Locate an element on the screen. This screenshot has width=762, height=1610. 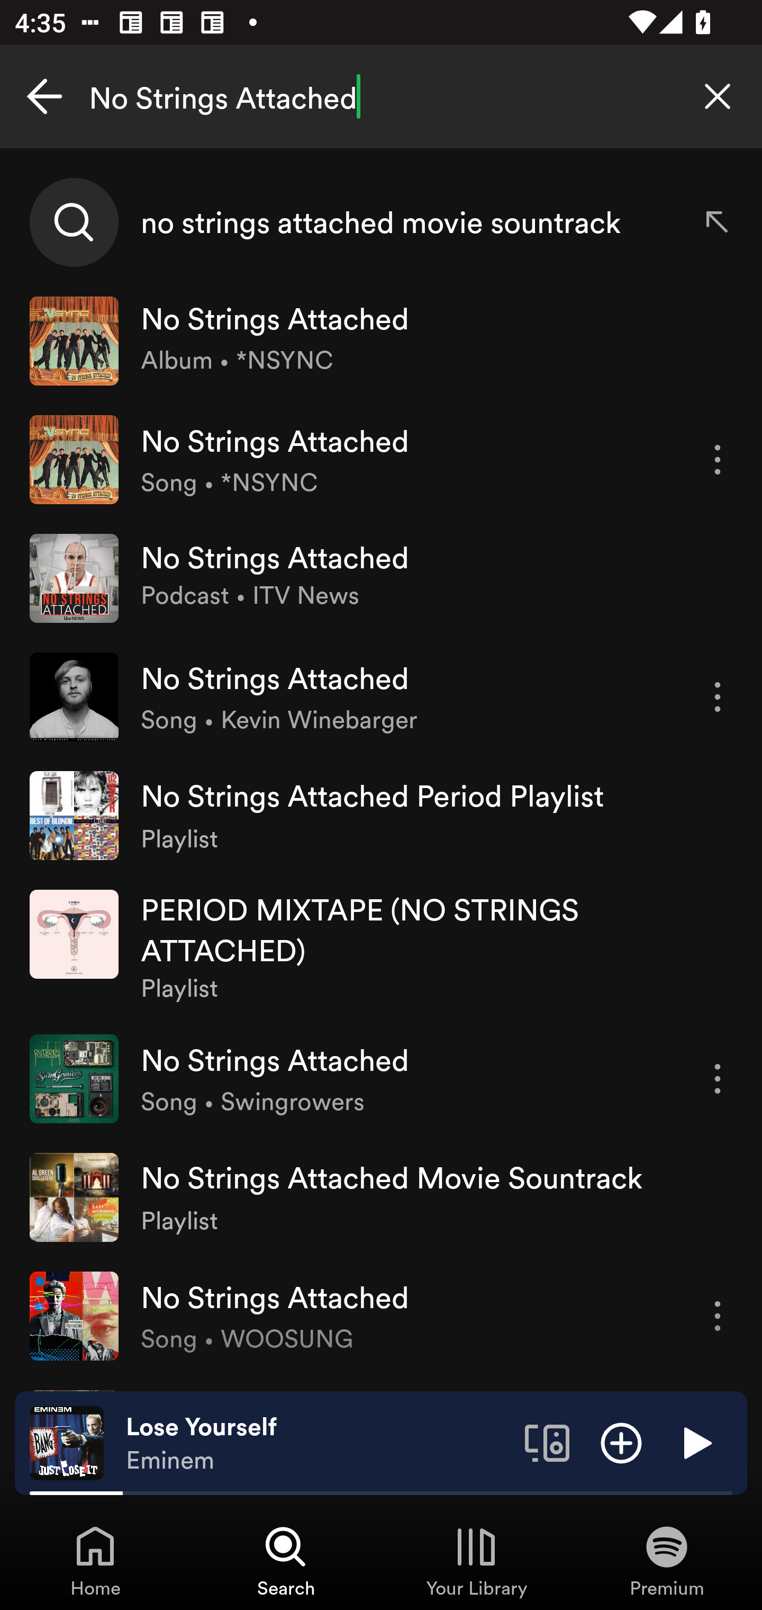
Lose Yourself Eminem is located at coordinates (317, 1443).